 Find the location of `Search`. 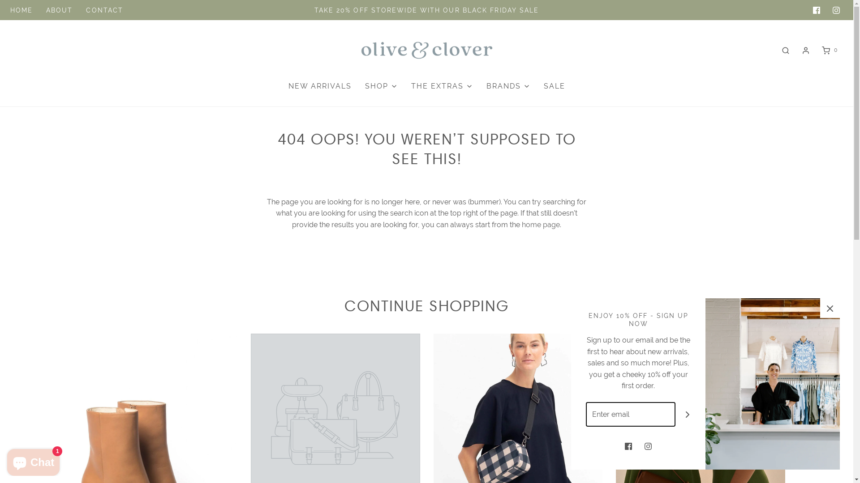

Search is located at coordinates (786, 50).